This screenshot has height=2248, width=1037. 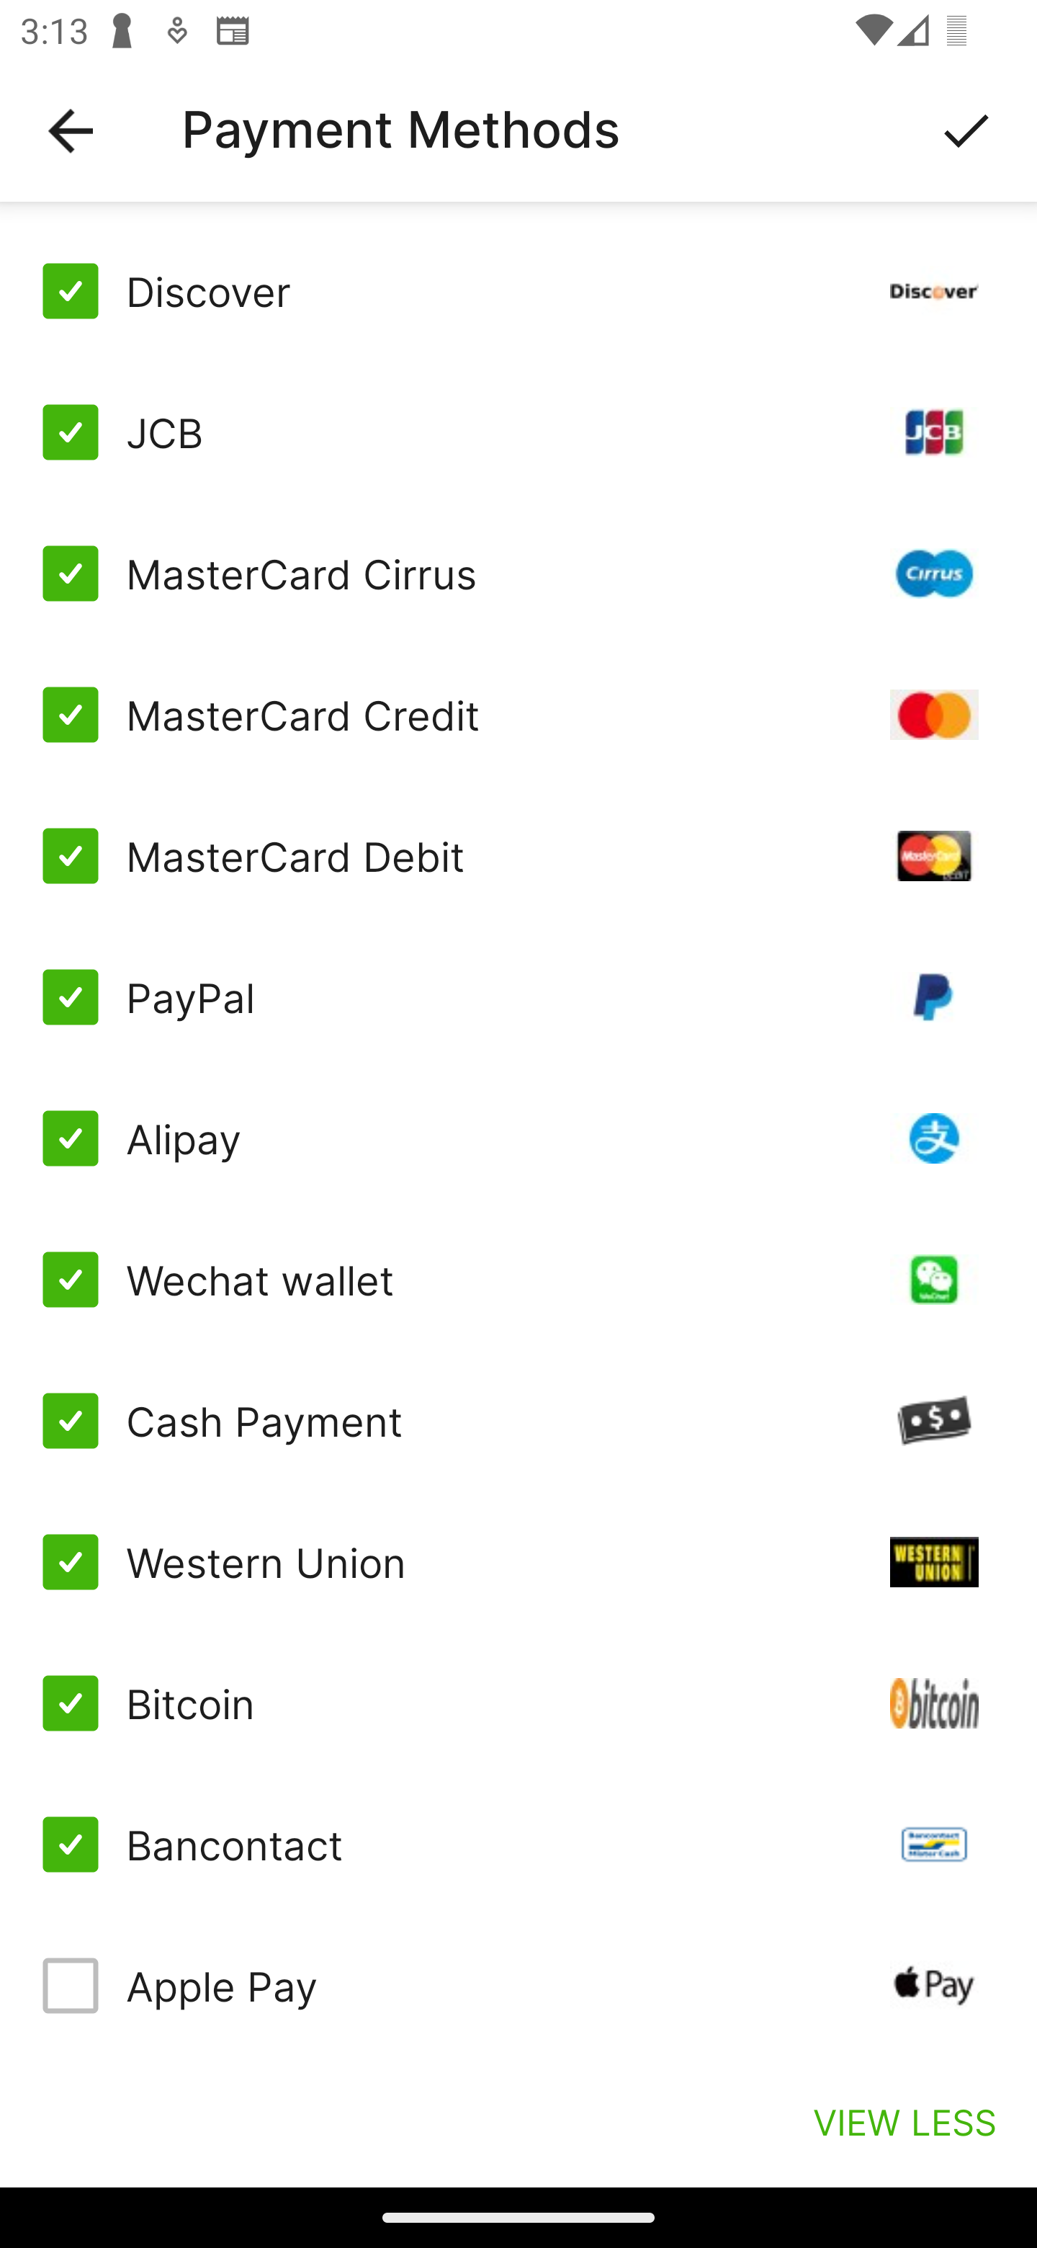 What do you see at coordinates (518, 1845) in the screenshot?
I see `Bancontact` at bounding box center [518, 1845].